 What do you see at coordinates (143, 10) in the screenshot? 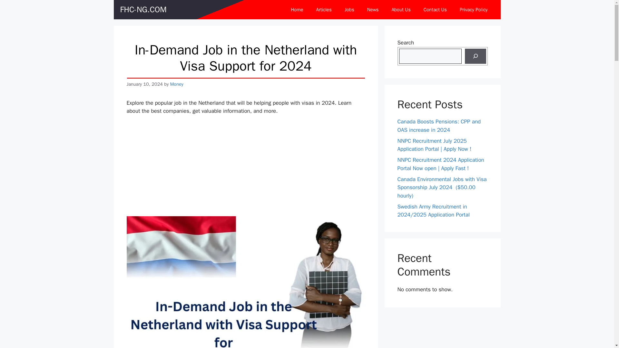
I see `FHC-NG.COM` at bounding box center [143, 10].